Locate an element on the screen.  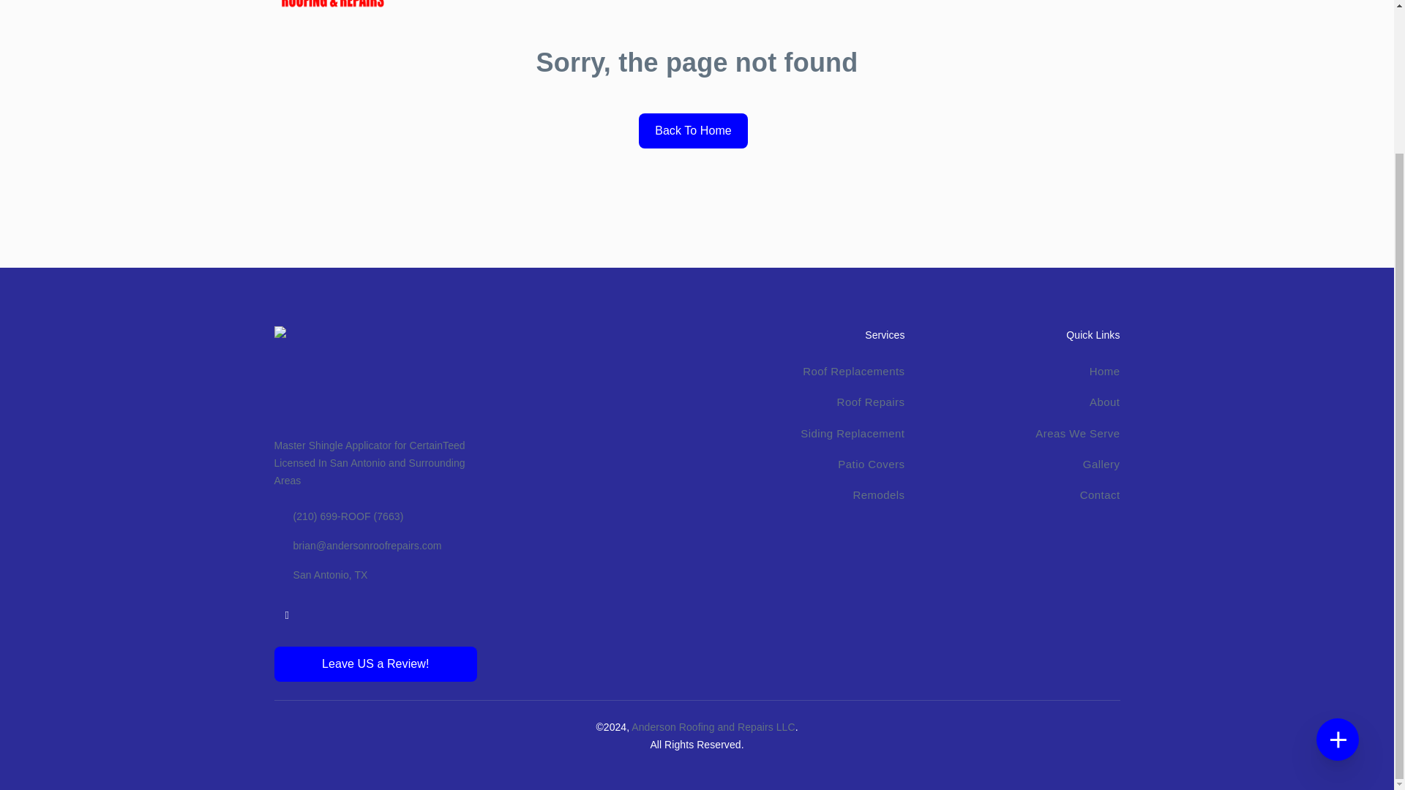
Roof Replacements is located at coordinates (853, 371).